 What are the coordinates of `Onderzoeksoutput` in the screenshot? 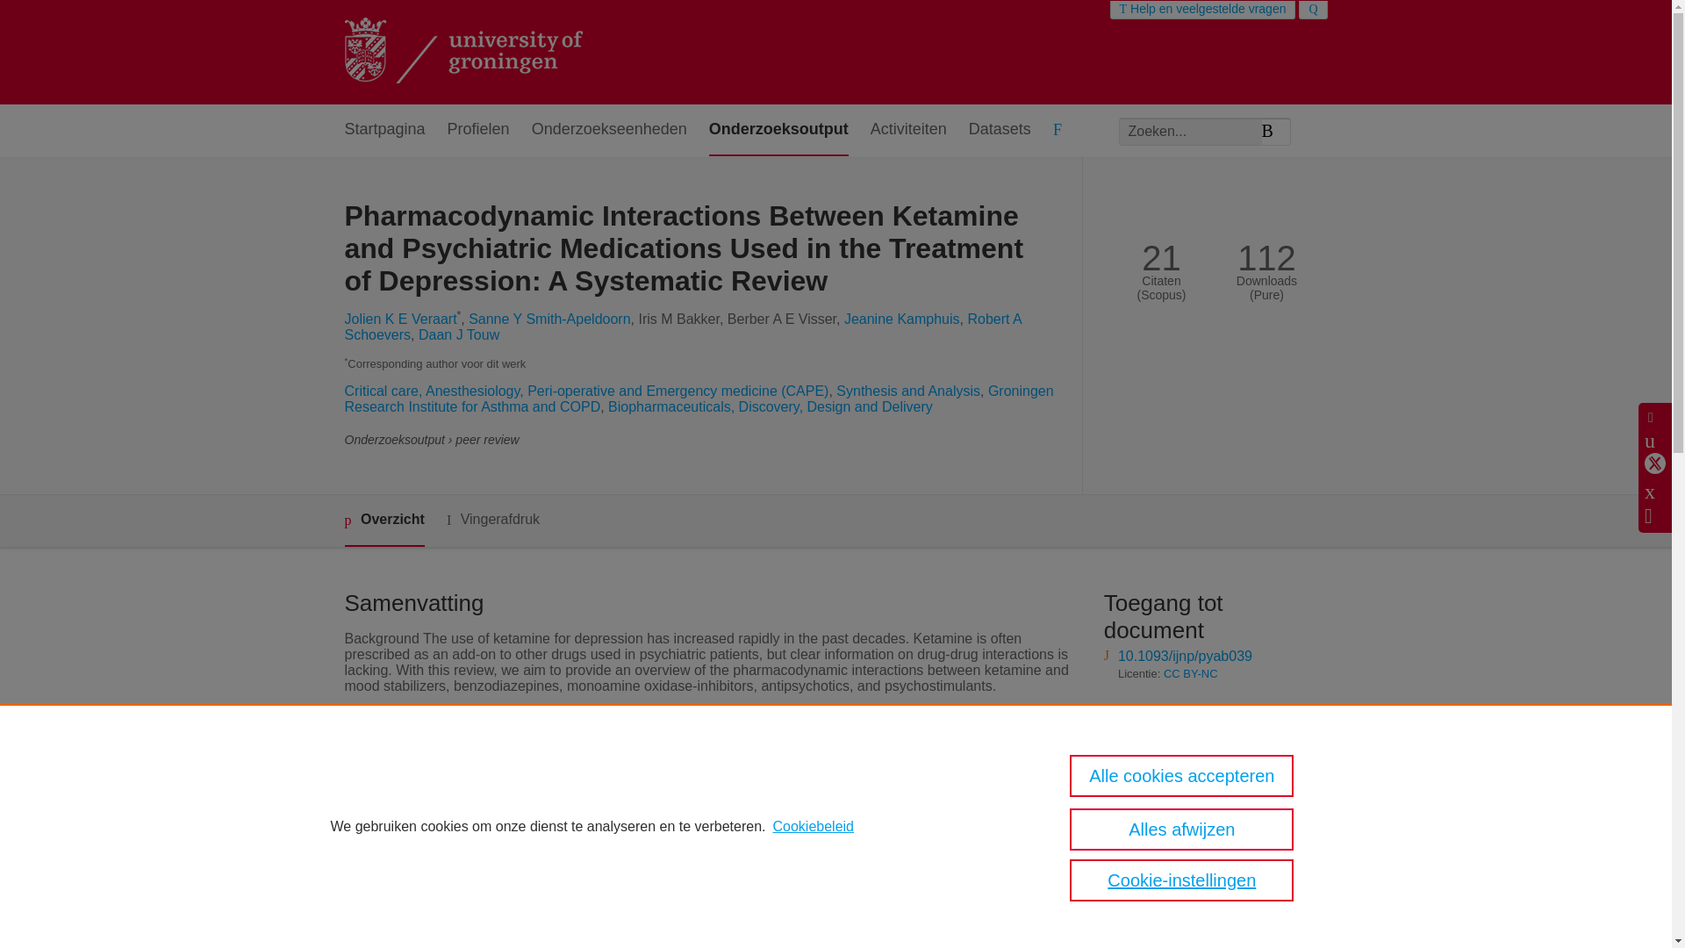 It's located at (779, 130).